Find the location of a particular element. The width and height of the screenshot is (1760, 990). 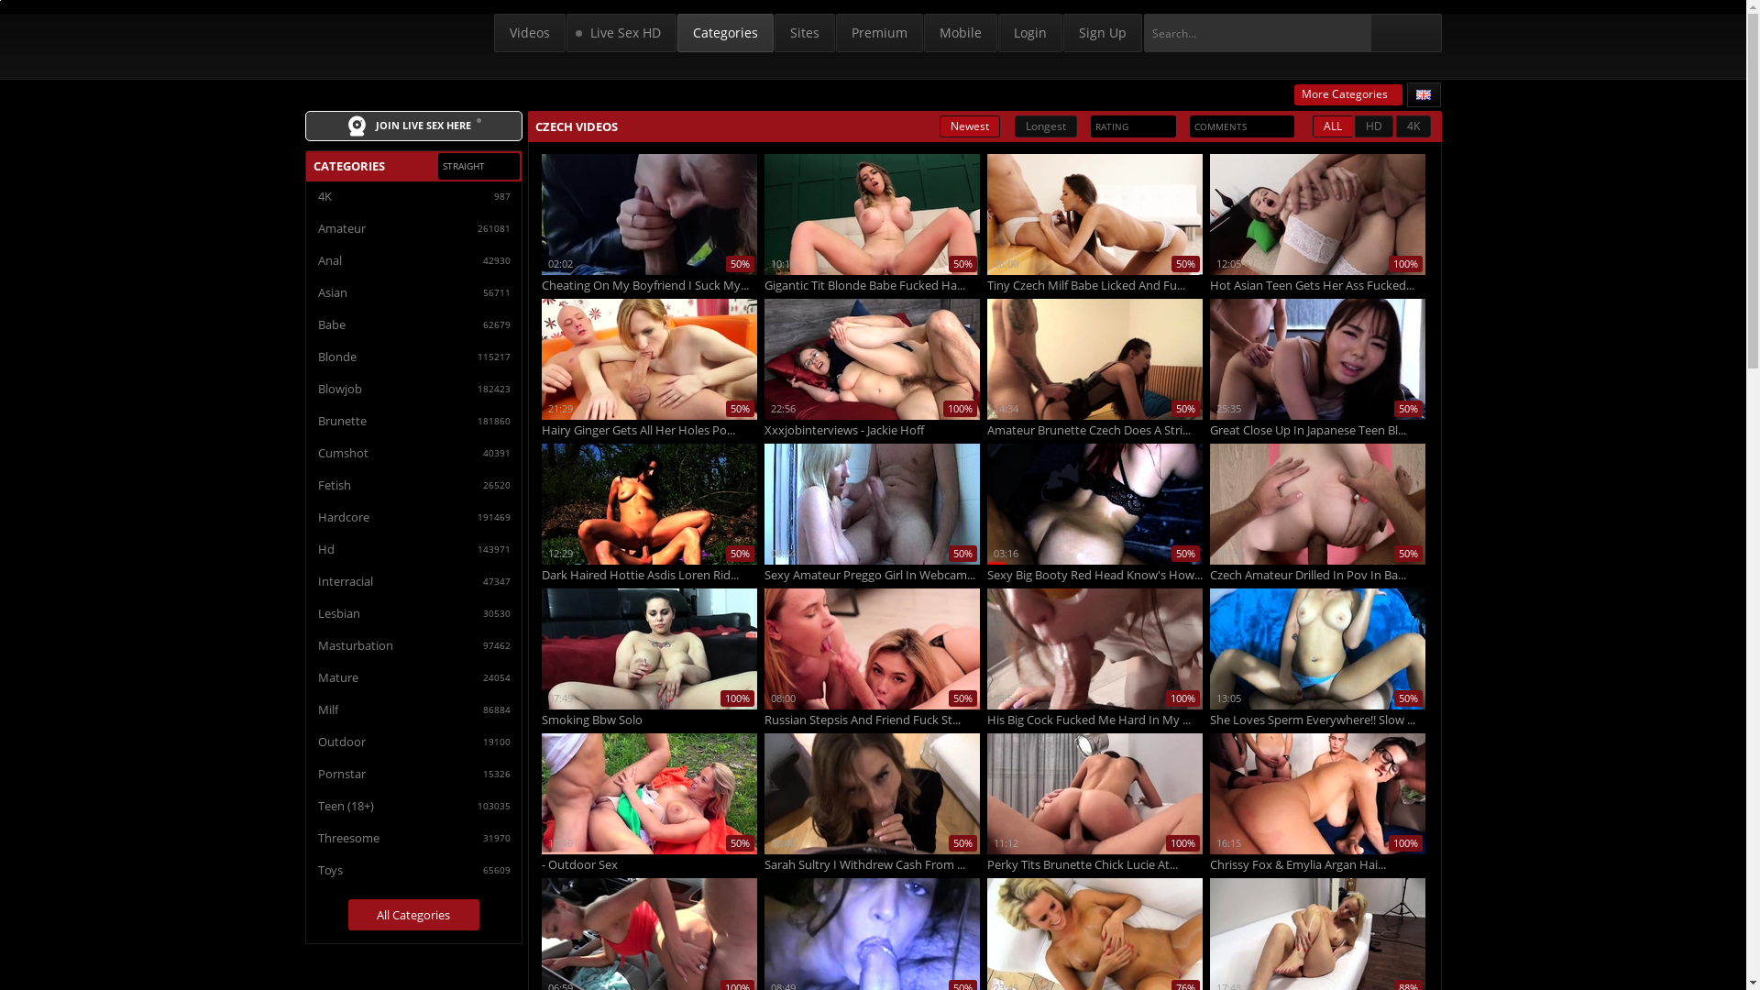

Amateur
261081 is located at coordinates (413, 228).